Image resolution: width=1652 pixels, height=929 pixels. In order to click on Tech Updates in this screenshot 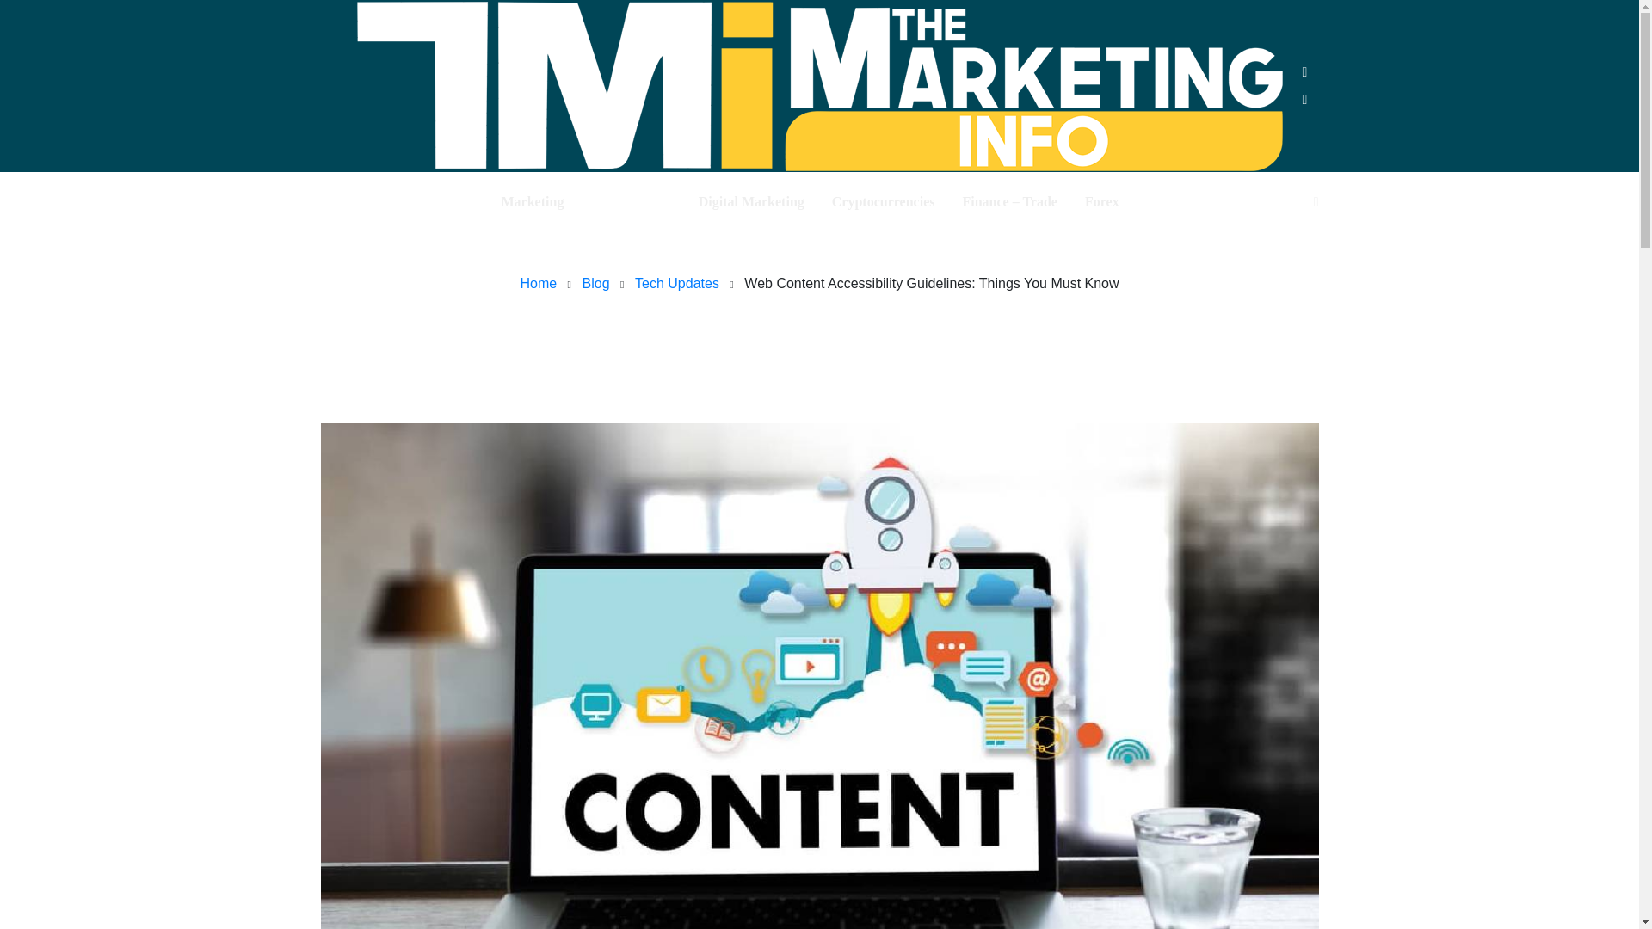, I will do `click(819, 323)`.